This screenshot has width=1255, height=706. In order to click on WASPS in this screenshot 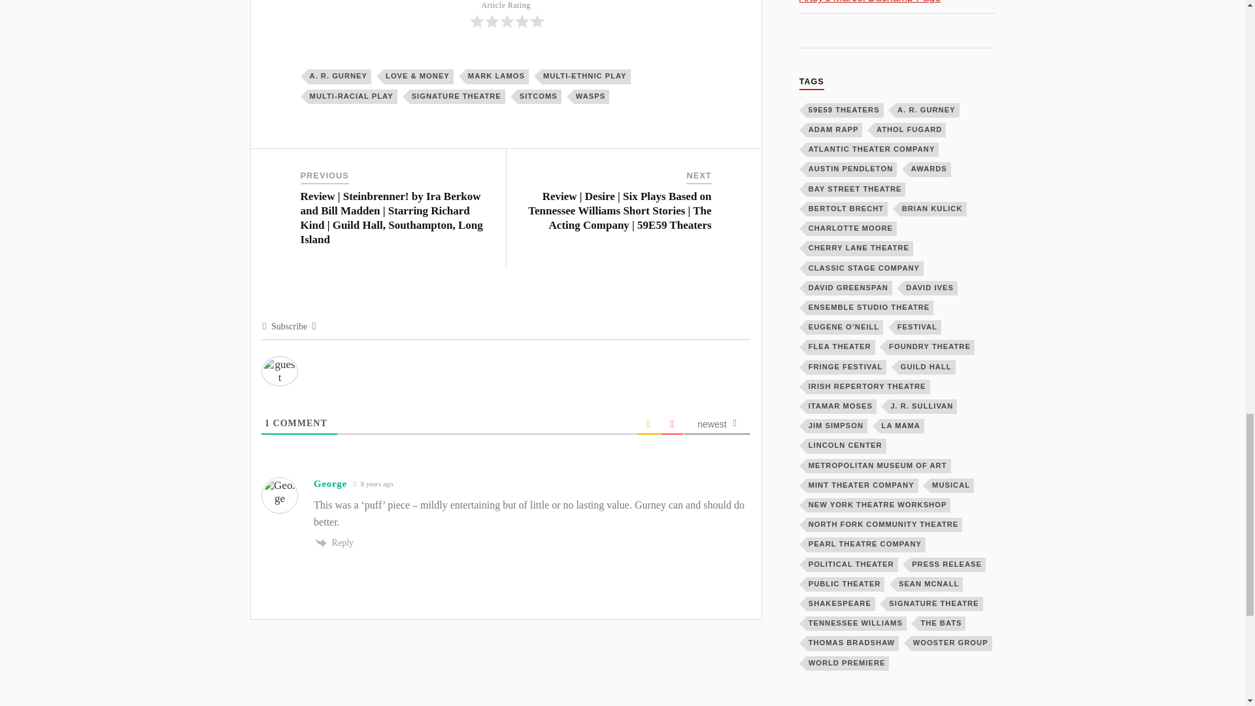, I will do `click(591, 97)`.